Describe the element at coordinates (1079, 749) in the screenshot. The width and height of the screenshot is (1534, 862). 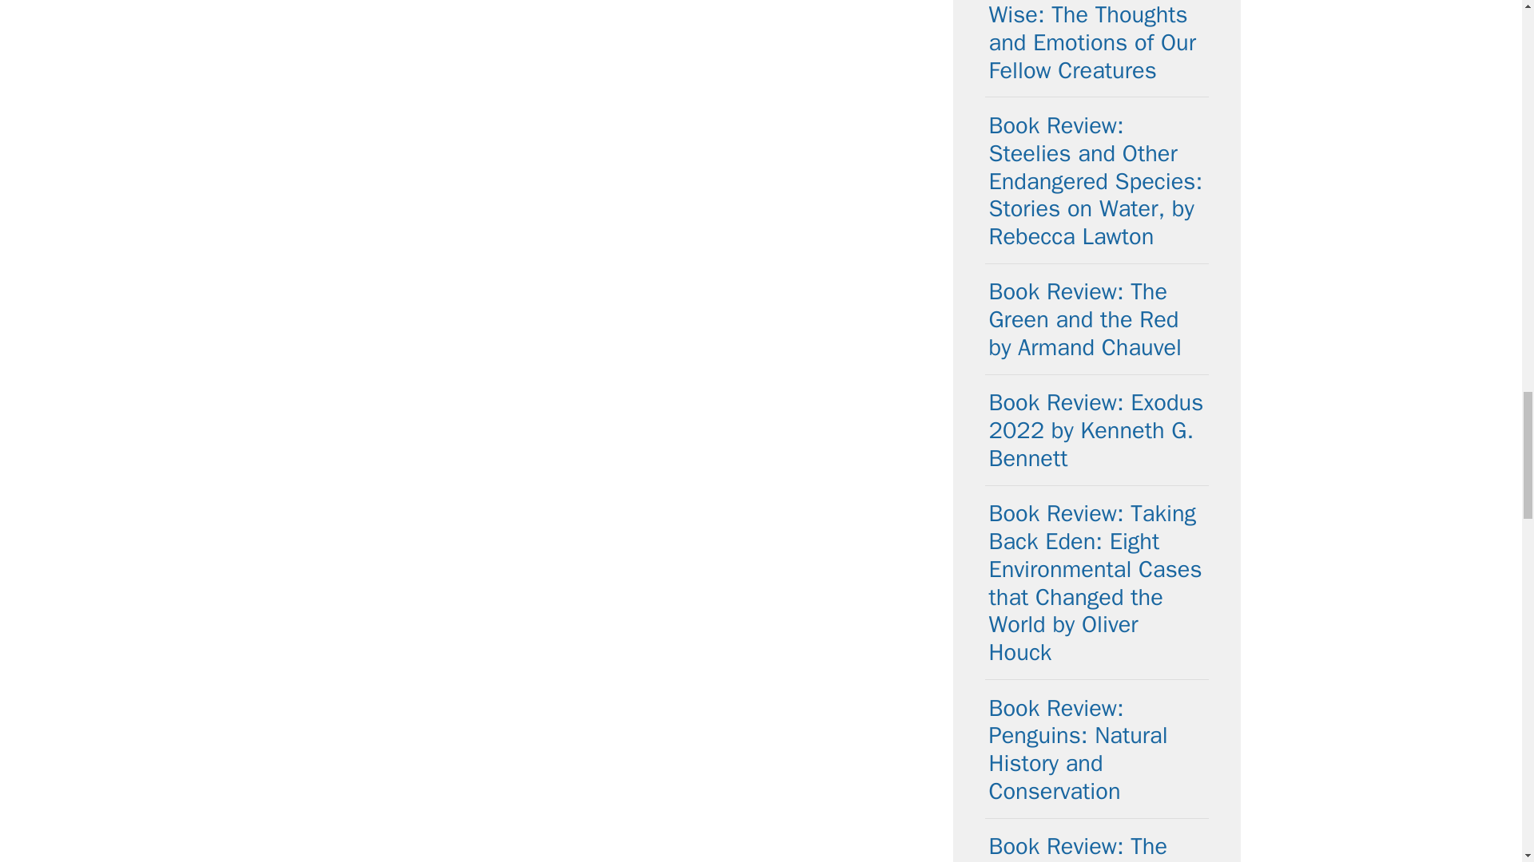
I see `Book Review: Penguins: Natural History and Conservation` at that location.